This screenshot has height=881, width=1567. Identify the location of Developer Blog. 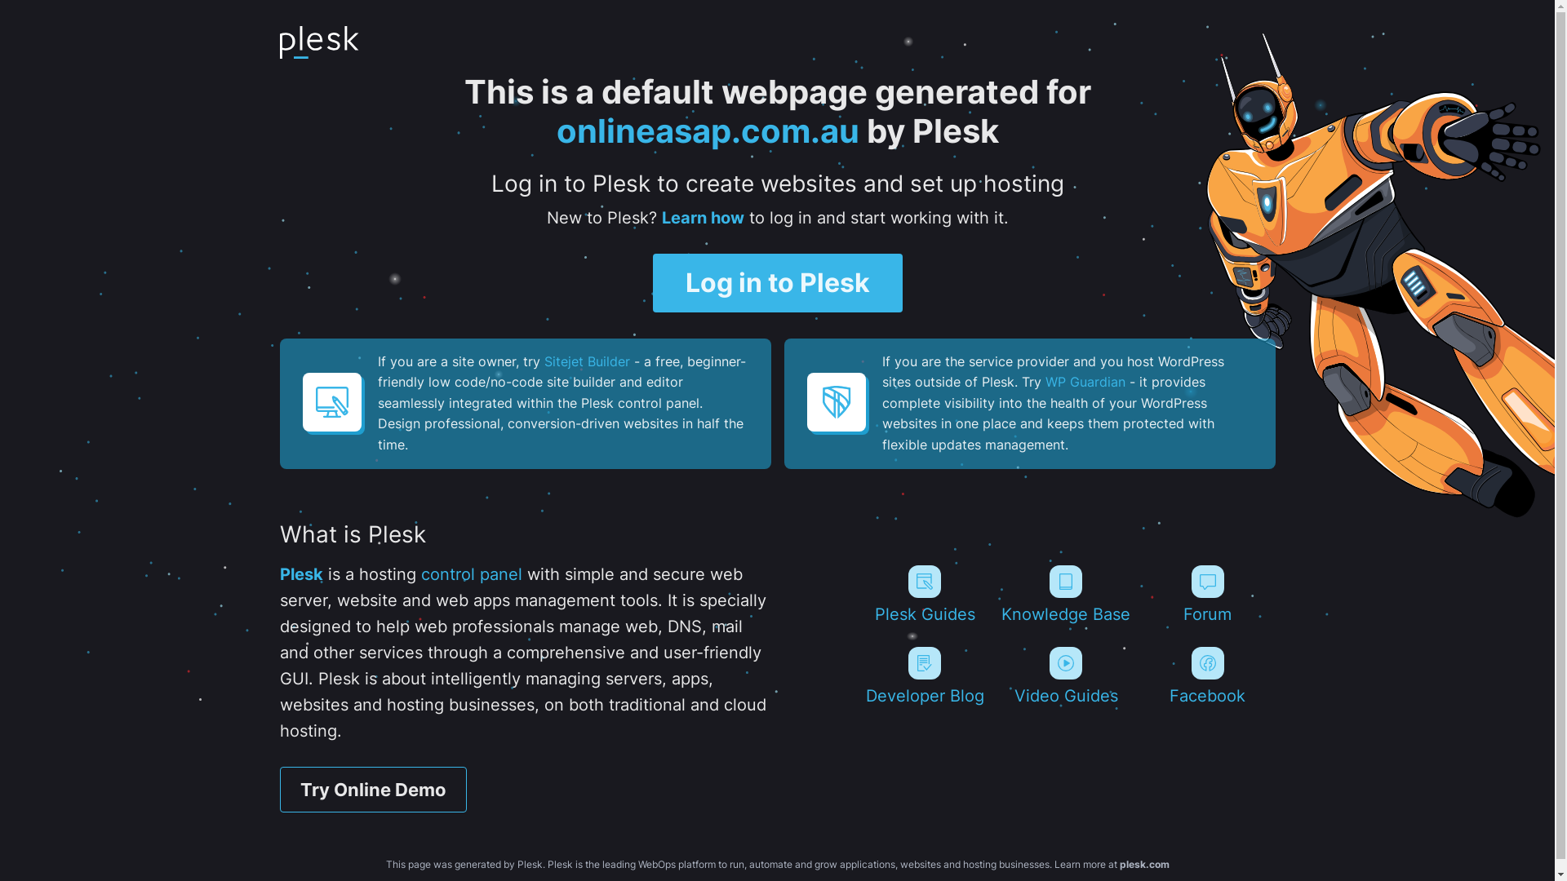
(924, 676).